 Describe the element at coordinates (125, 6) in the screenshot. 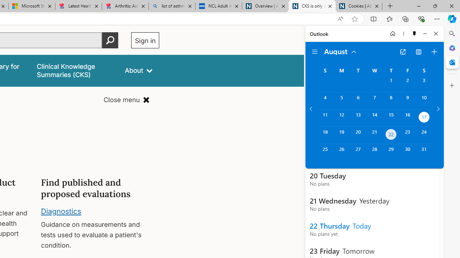

I see `Arthritis: Ask Health Professionals` at that location.